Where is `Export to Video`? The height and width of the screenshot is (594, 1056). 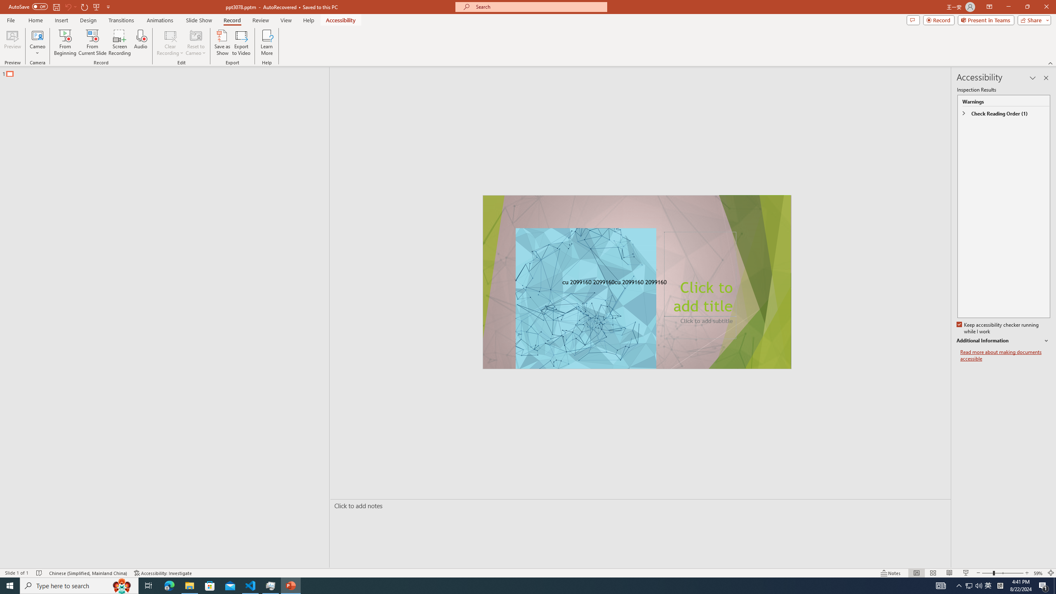
Export to Video is located at coordinates (241, 42).